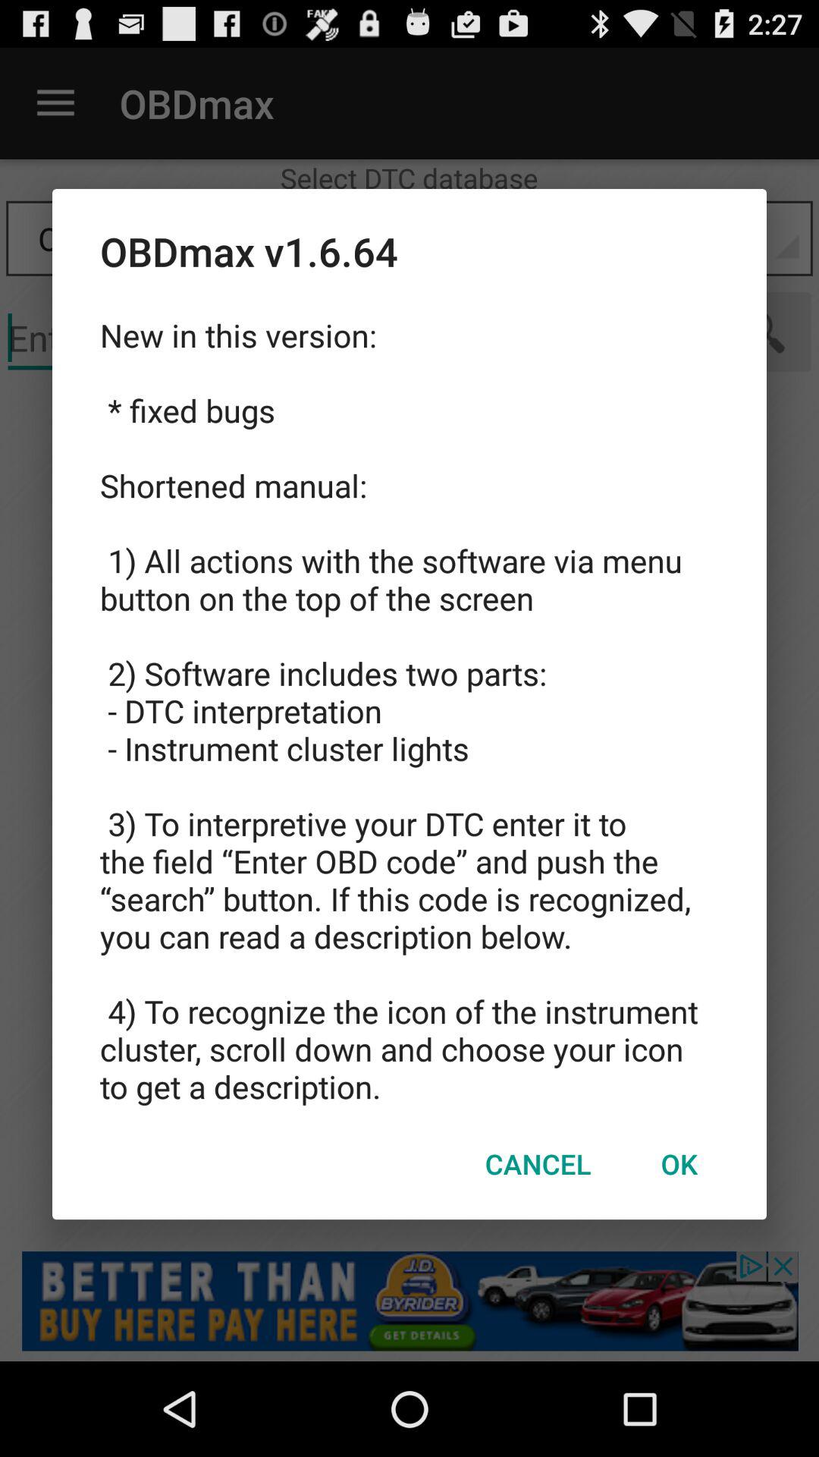 The width and height of the screenshot is (819, 1457). I want to click on turn off icon at the bottom right corner, so click(679, 1163).